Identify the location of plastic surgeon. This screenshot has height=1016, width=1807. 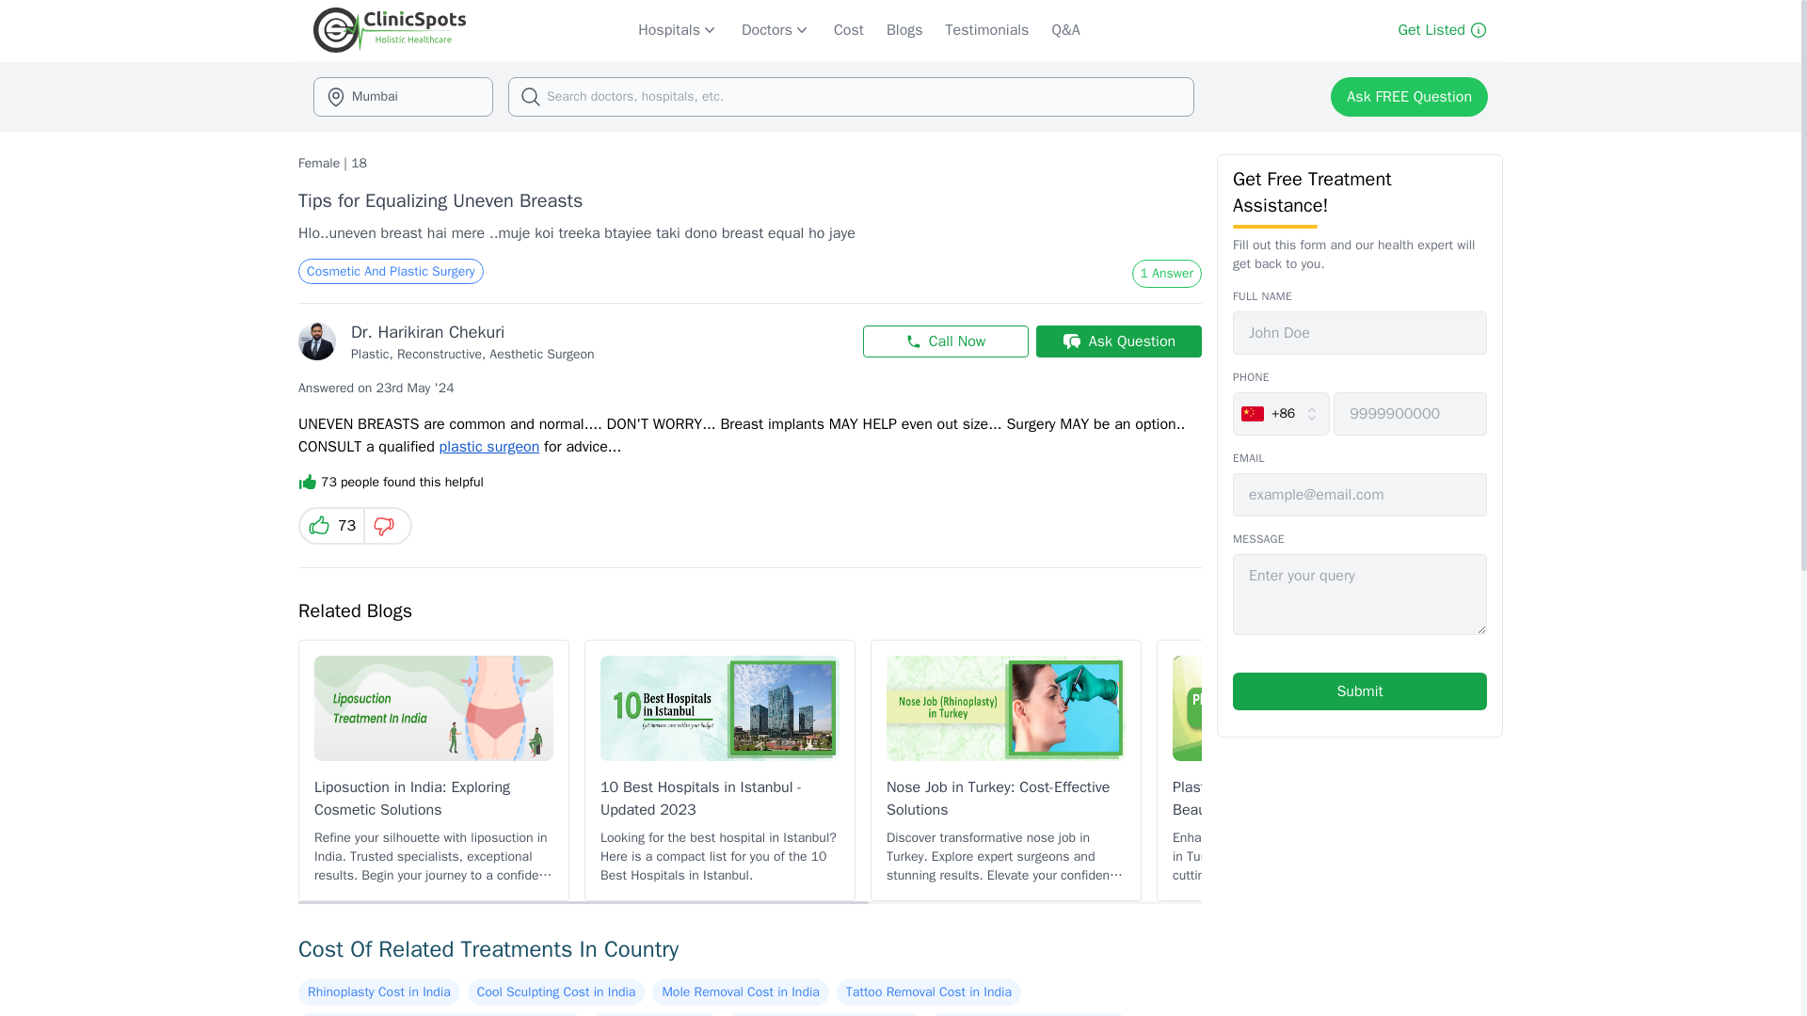
(489, 446).